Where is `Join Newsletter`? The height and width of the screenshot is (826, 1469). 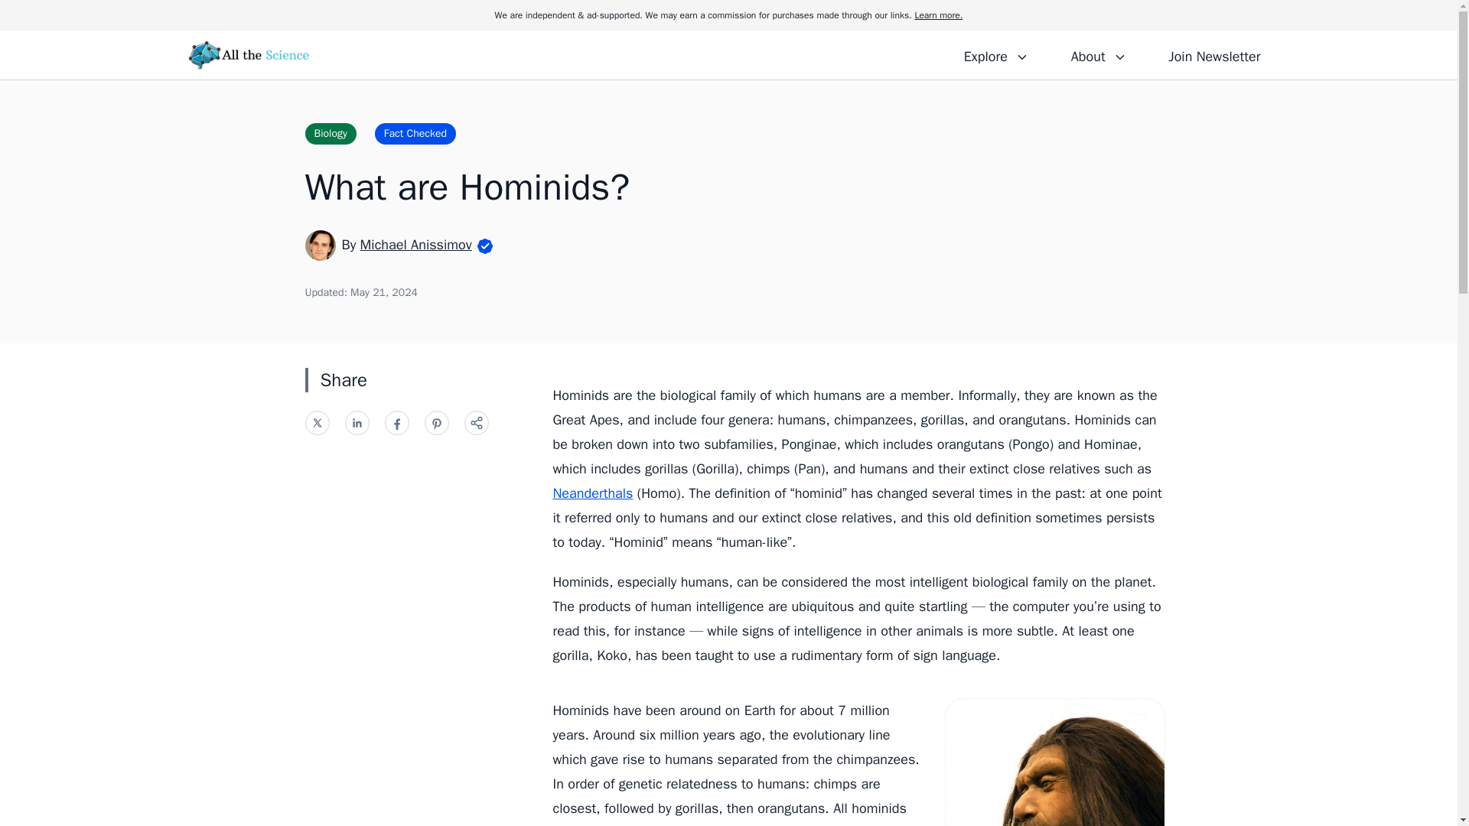 Join Newsletter is located at coordinates (1213, 54).